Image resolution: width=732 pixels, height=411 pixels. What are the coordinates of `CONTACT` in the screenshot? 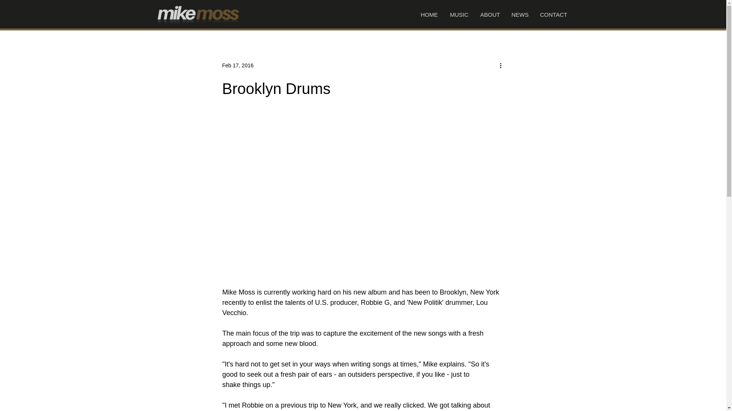 It's located at (554, 14).